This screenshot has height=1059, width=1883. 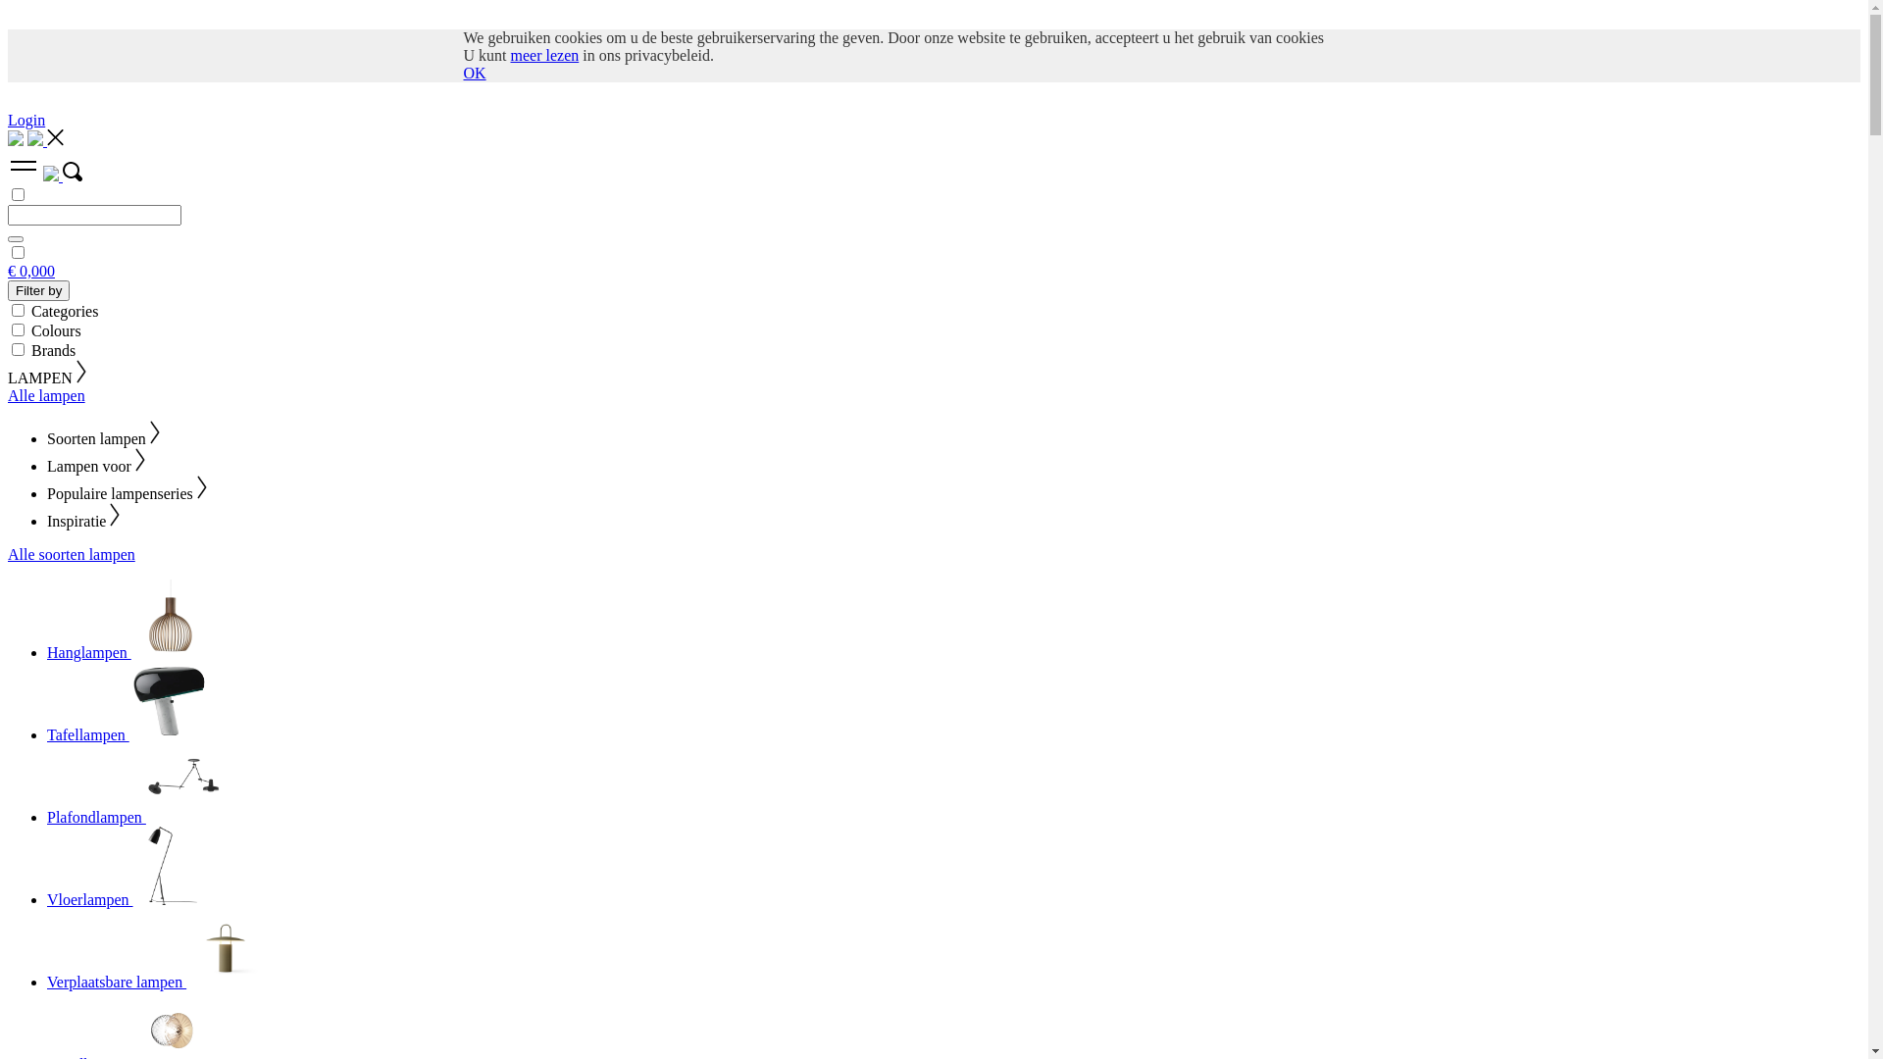 What do you see at coordinates (475, 73) in the screenshot?
I see `OK` at bounding box center [475, 73].